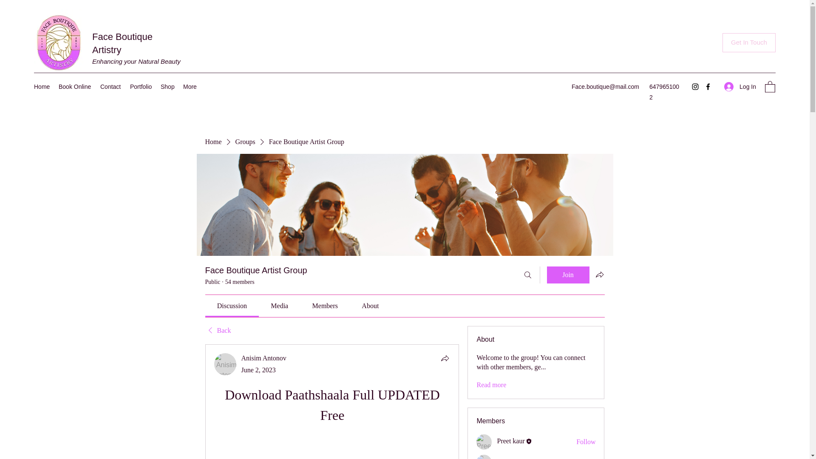 The width and height of the screenshot is (816, 459). What do you see at coordinates (586, 458) in the screenshot?
I see `Follow` at bounding box center [586, 458].